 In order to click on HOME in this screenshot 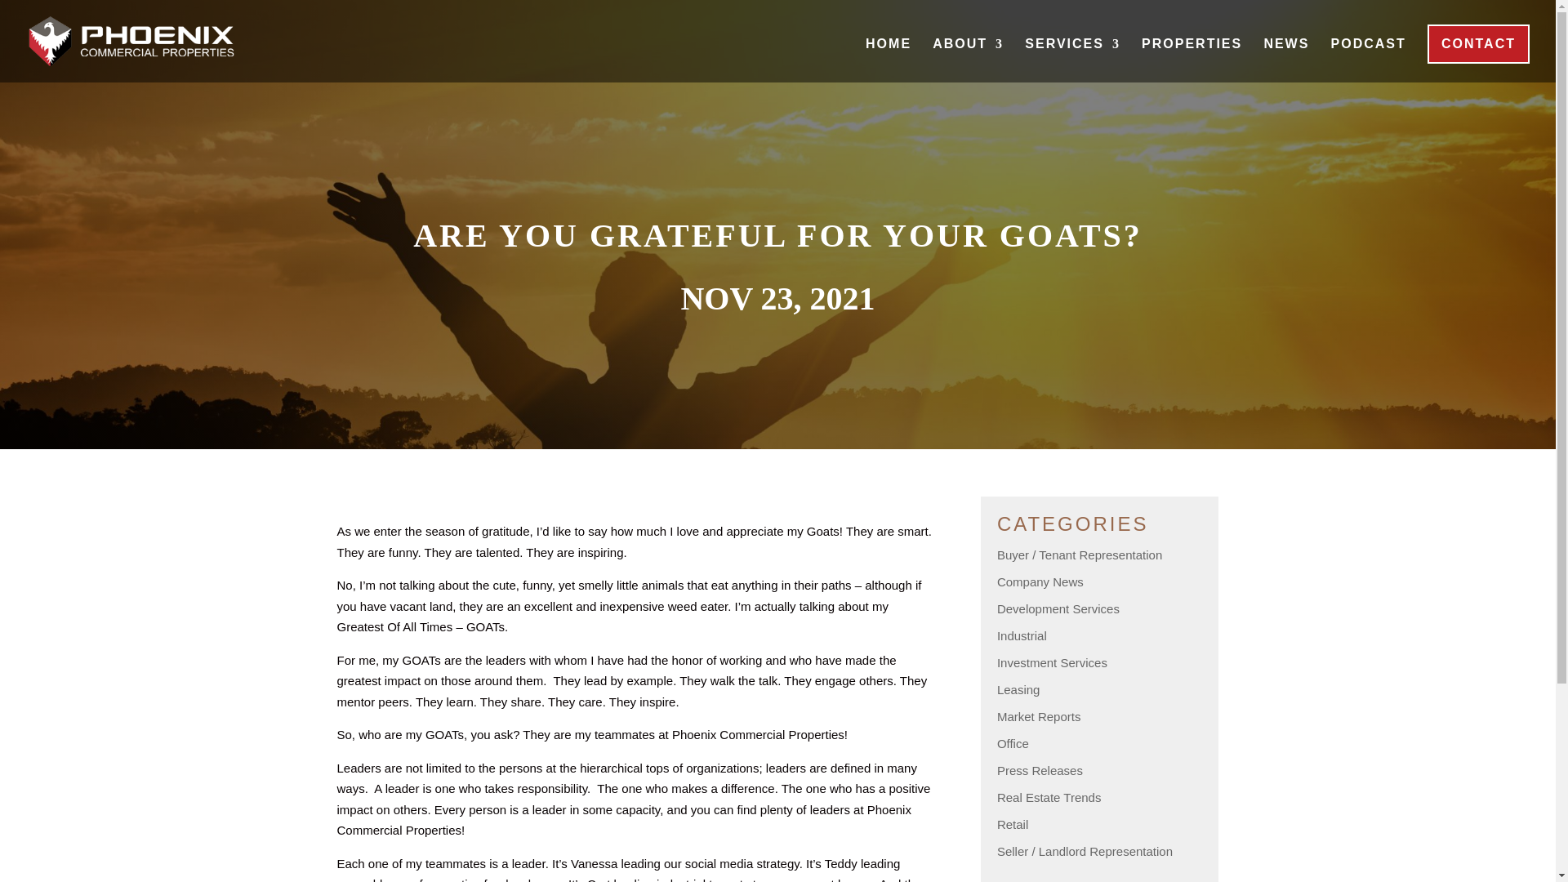, I will do `click(888, 60)`.